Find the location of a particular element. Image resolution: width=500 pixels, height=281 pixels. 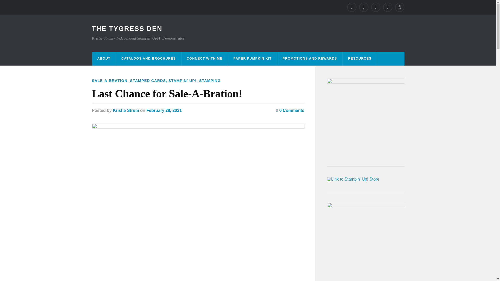

THE TYGRESS DEN is located at coordinates (127, 29).